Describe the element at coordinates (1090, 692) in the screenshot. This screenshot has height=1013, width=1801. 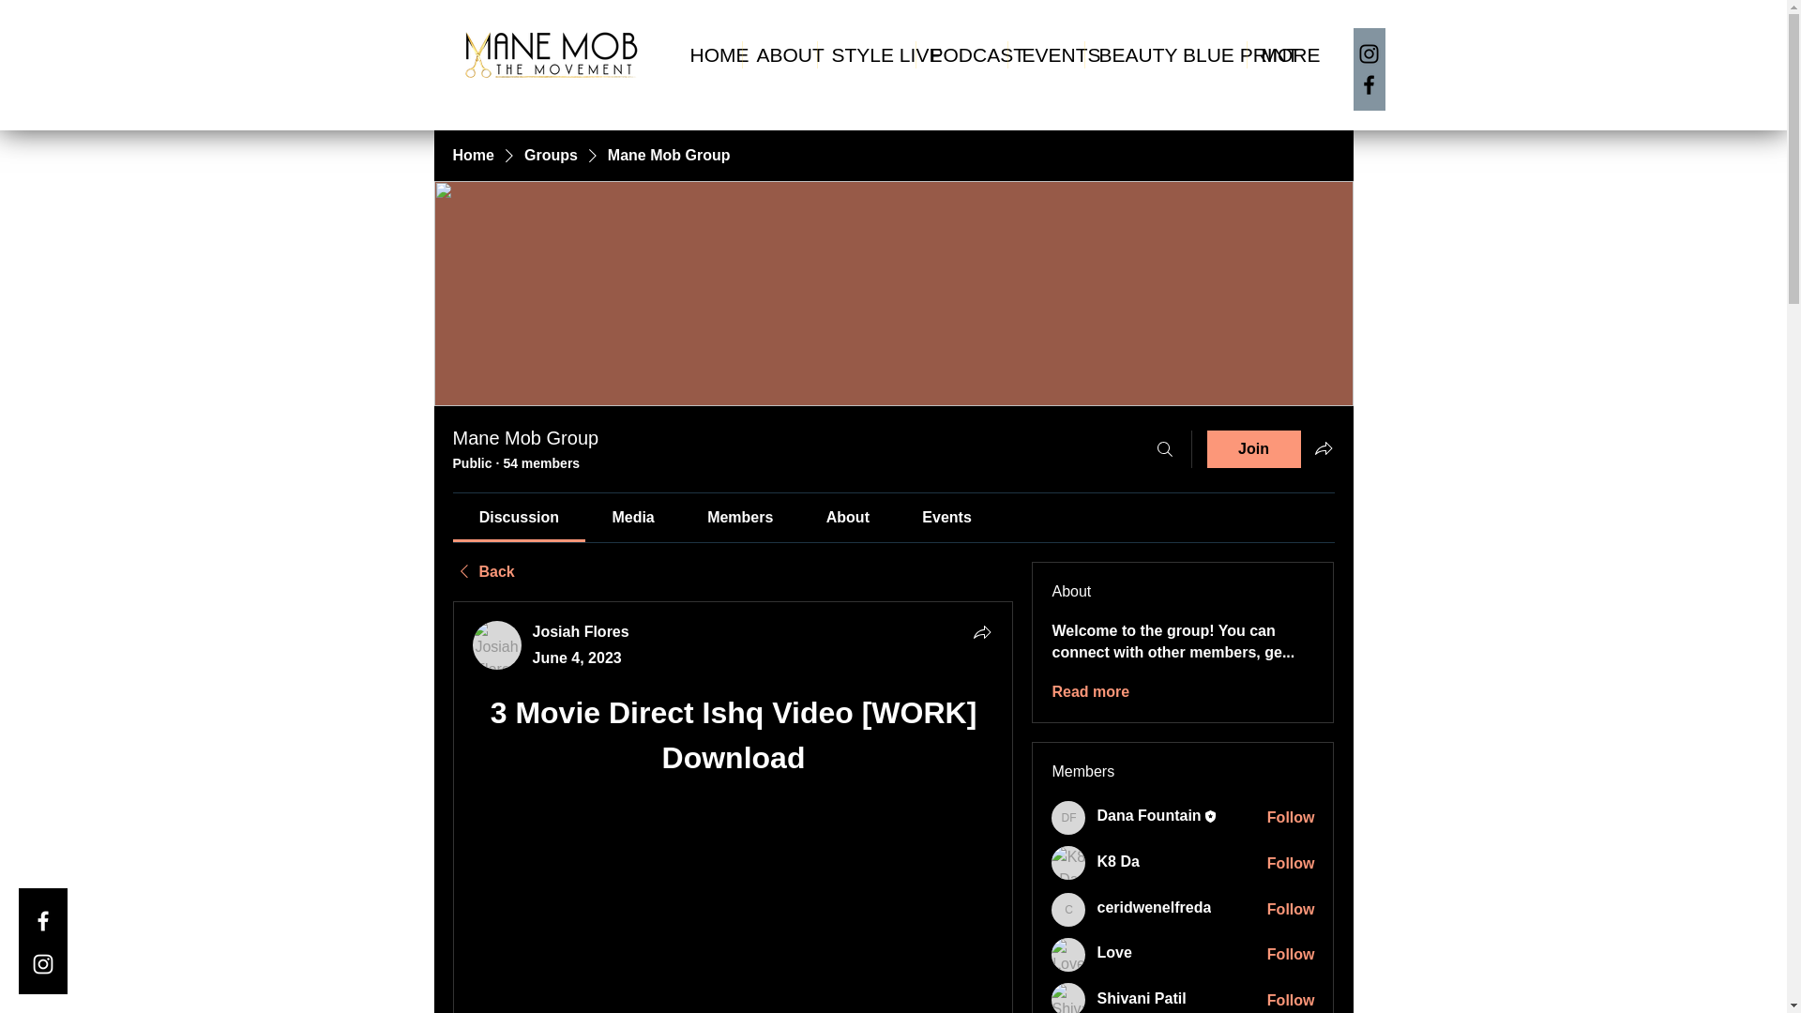
I see `Read more` at that location.